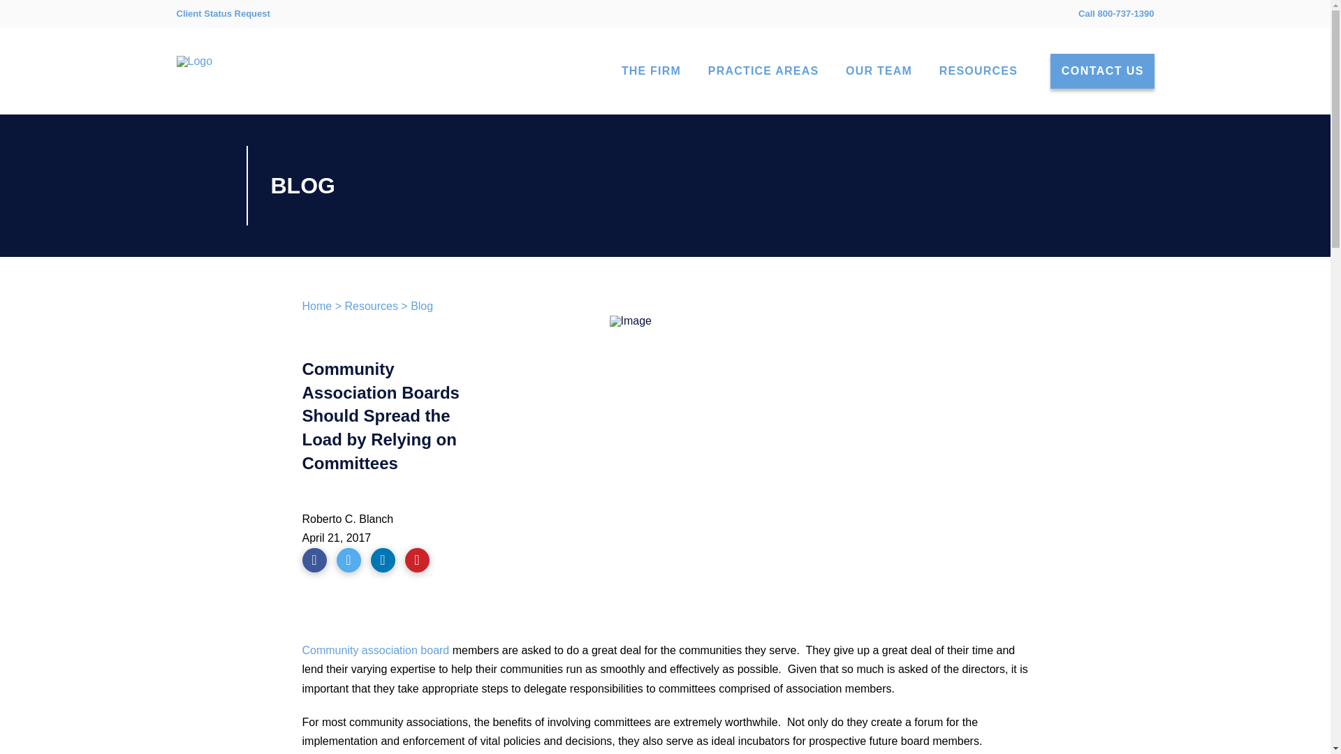  I want to click on Home, so click(316, 306).